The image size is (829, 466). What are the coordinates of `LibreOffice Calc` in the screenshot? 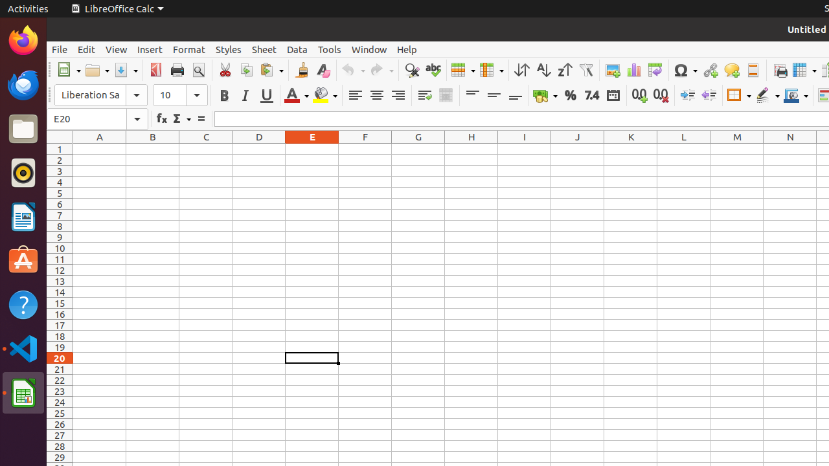 It's located at (117, 9).